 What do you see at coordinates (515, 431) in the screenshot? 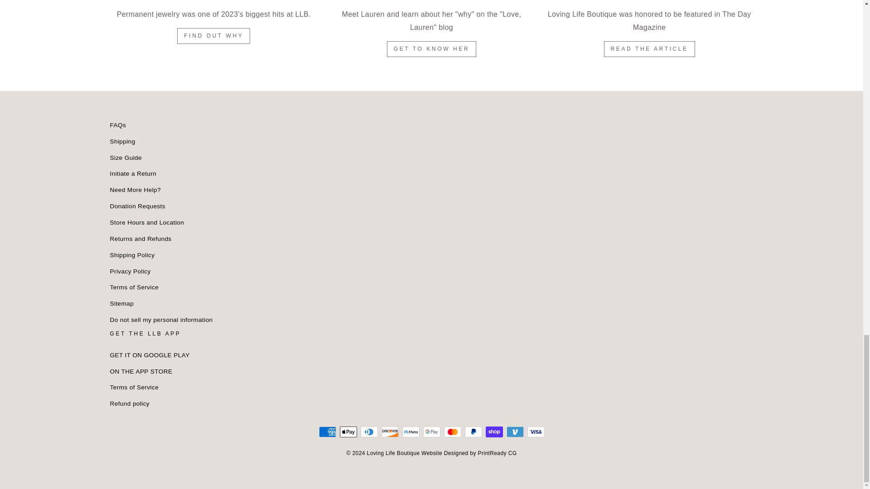
I see `Venmo` at bounding box center [515, 431].